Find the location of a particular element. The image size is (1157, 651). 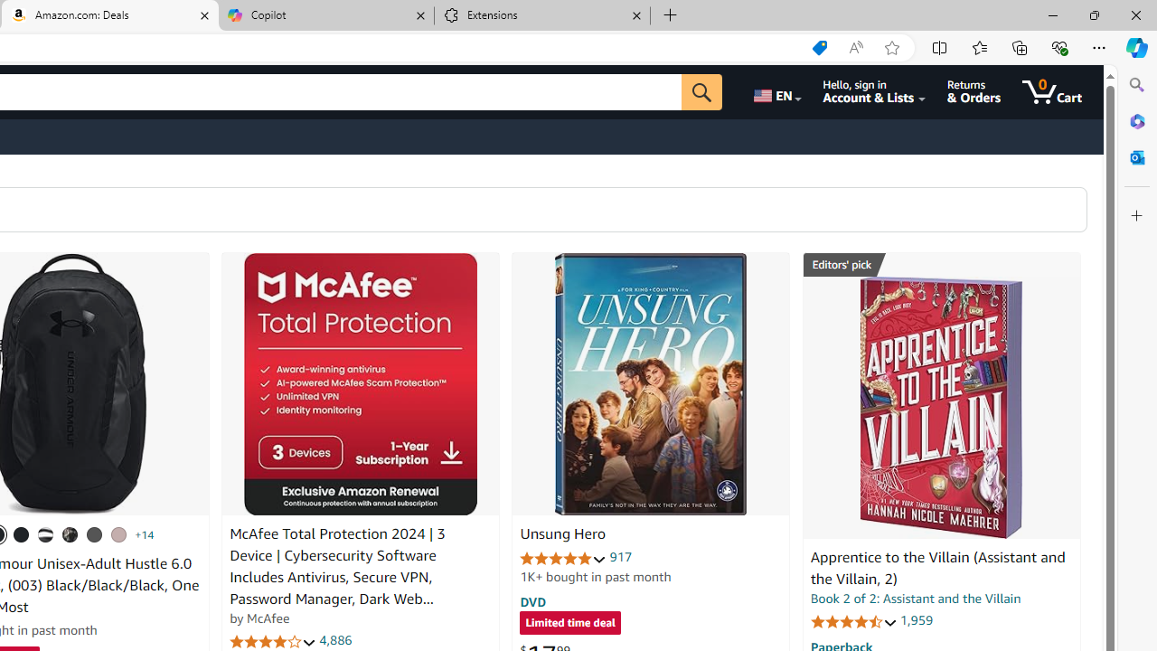

(001) Black / Black / Metallic Gold is located at coordinates (22, 534).